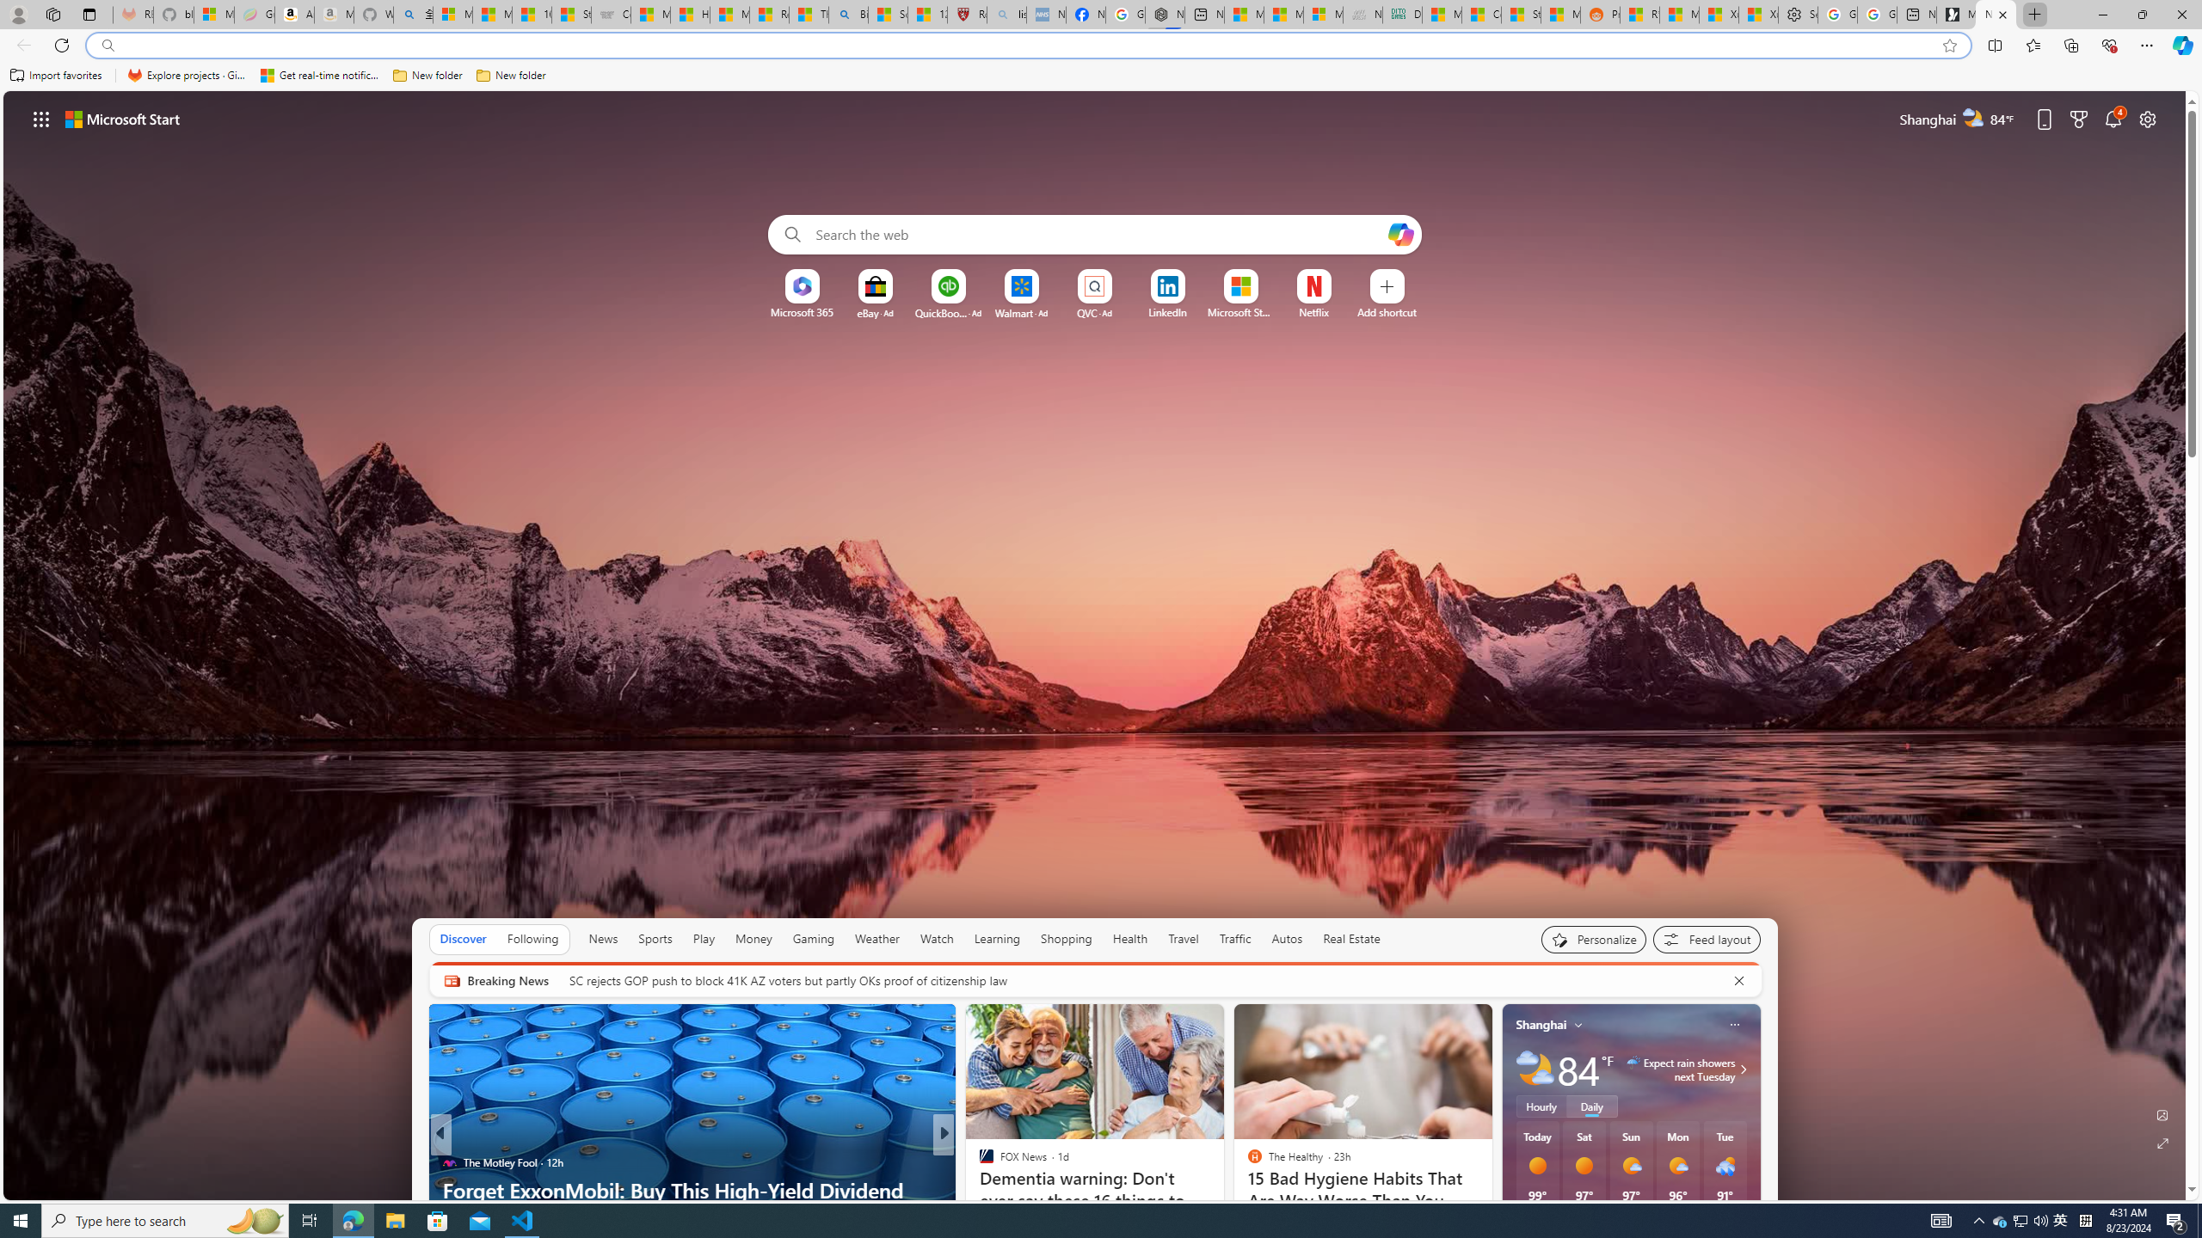 This screenshot has width=2202, height=1238. Describe the element at coordinates (1010, 1190) in the screenshot. I see `oceanbluemarine` at that location.